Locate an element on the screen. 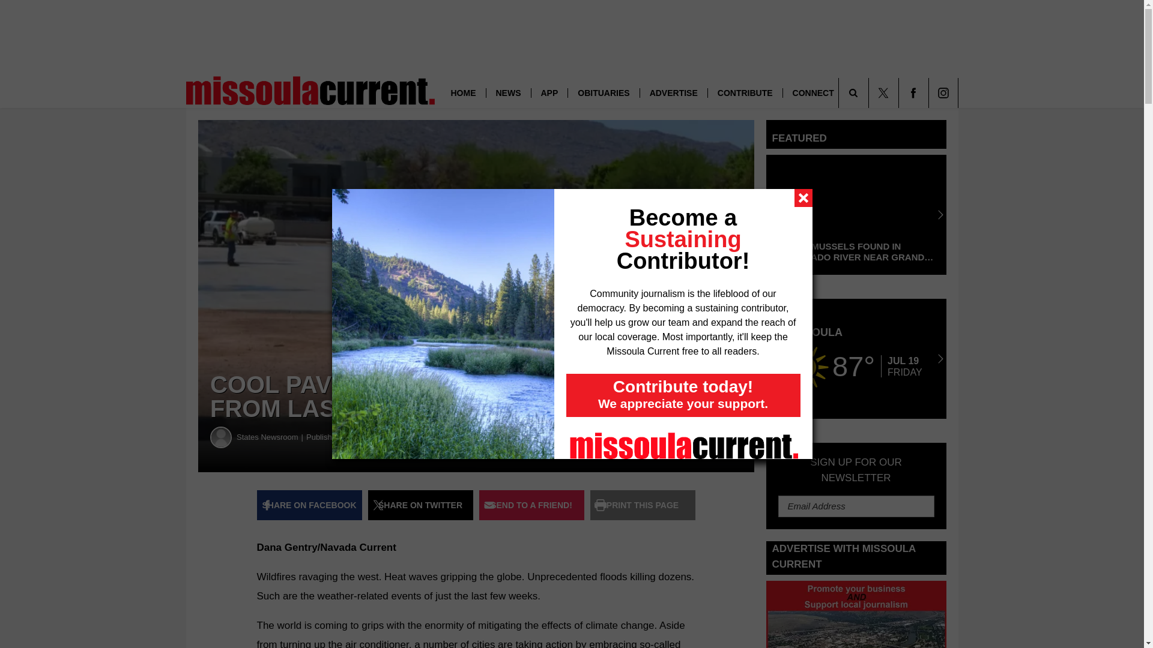 The image size is (1153, 648). CONTRIBUTE is located at coordinates (745, 92).